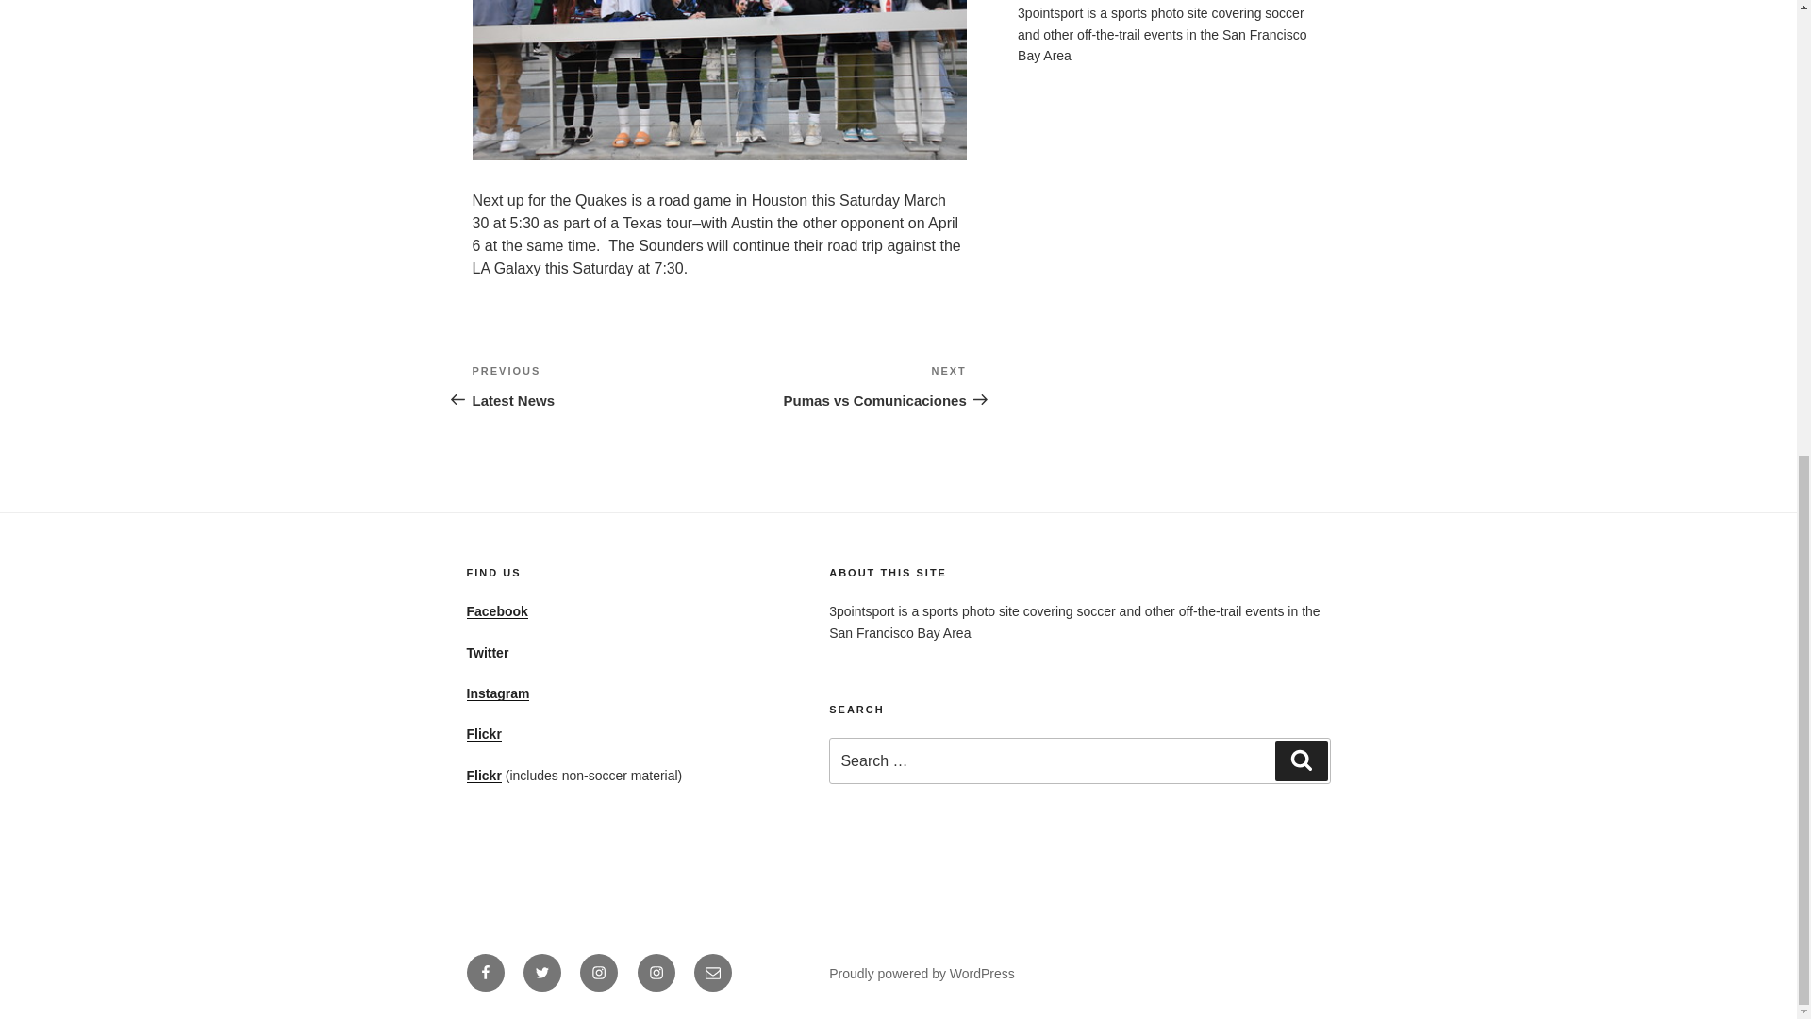  I want to click on Flickr, so click(496, 611).